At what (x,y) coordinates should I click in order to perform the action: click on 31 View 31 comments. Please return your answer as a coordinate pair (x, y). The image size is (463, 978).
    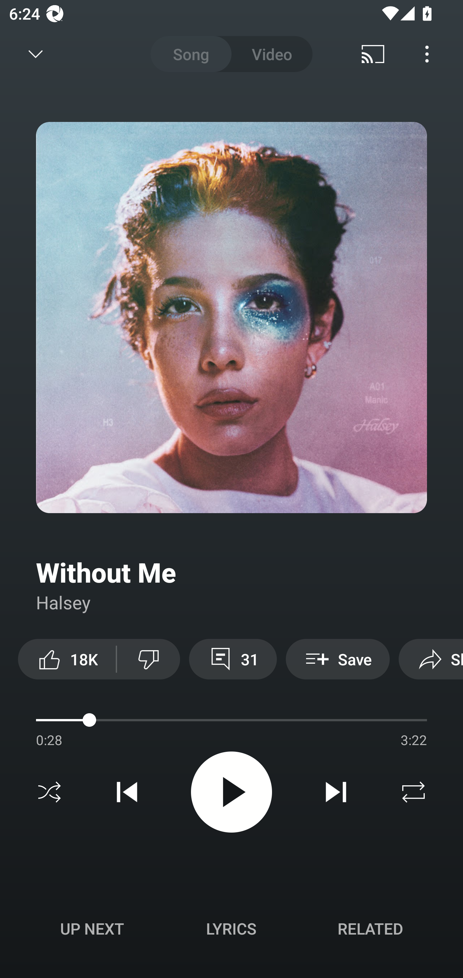
    Looking at the image, I should click on (233, 659).